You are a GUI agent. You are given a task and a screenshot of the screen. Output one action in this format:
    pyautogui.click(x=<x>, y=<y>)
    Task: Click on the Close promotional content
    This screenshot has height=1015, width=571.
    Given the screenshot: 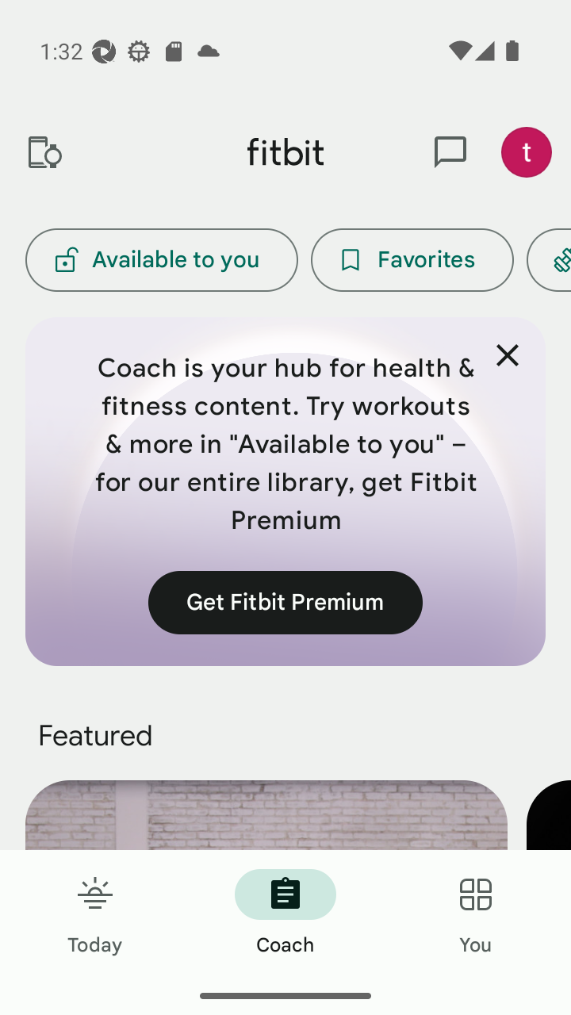 What is the action you would take?
    pyautogui.click(x=508, y=355)
    